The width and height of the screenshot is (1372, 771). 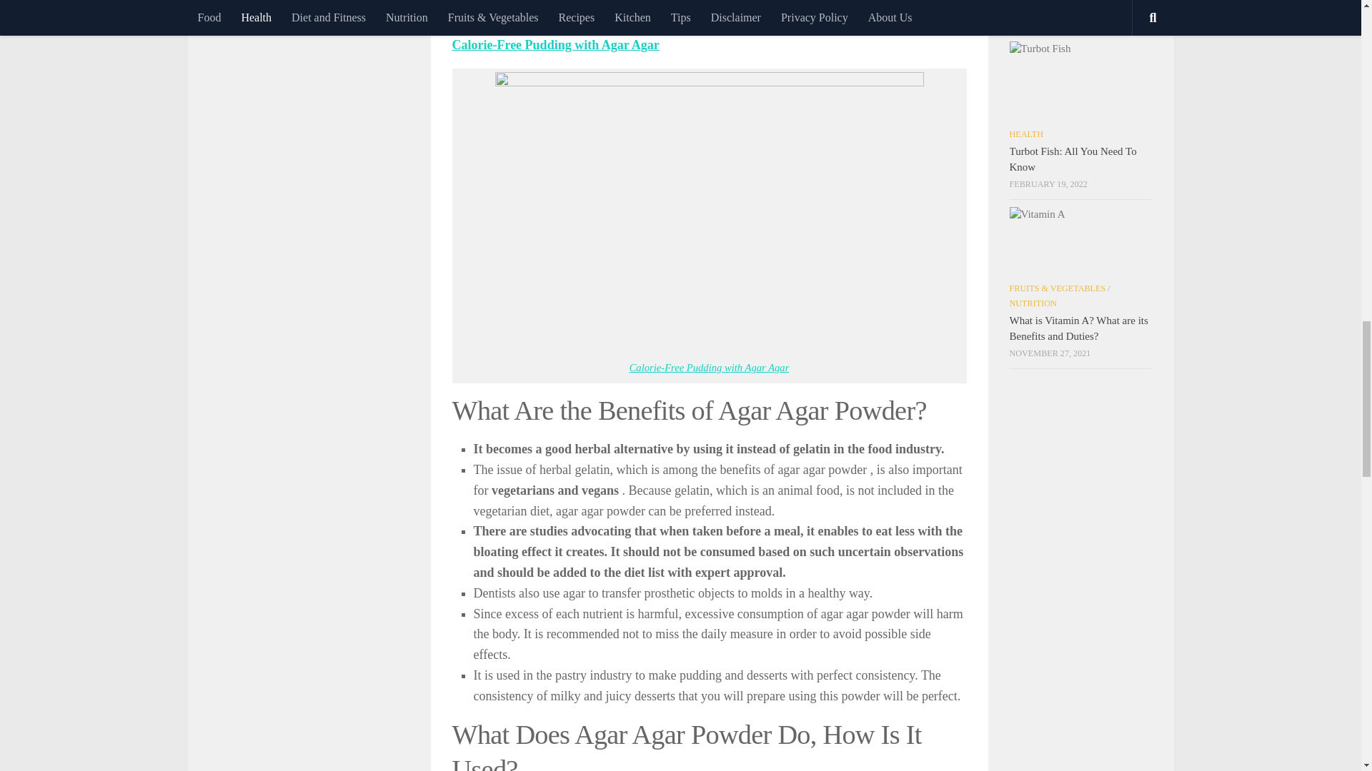 I want to click on Calorie-Free Pudding with Agar Agar, so click(x=555, y=44).